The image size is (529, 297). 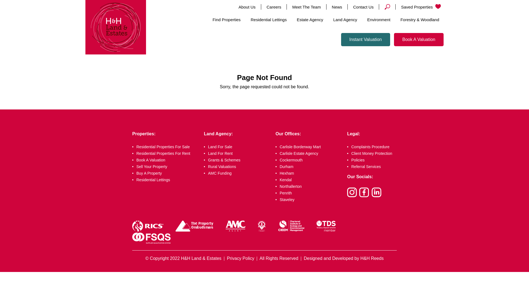 I want to click on Residential Properties For Sale, so click(x=165, y=147).